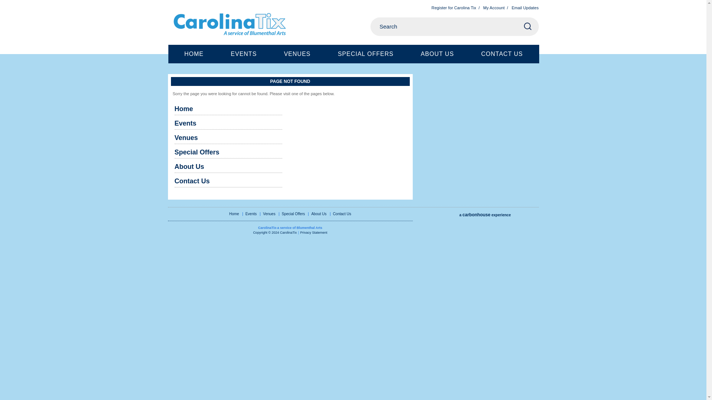 The width and height of the screenshot is (712, 400). What do you see at coordinates (314, 233) in the screenshot?
I see `Privacy Statement` at bounding box center [314, 233].